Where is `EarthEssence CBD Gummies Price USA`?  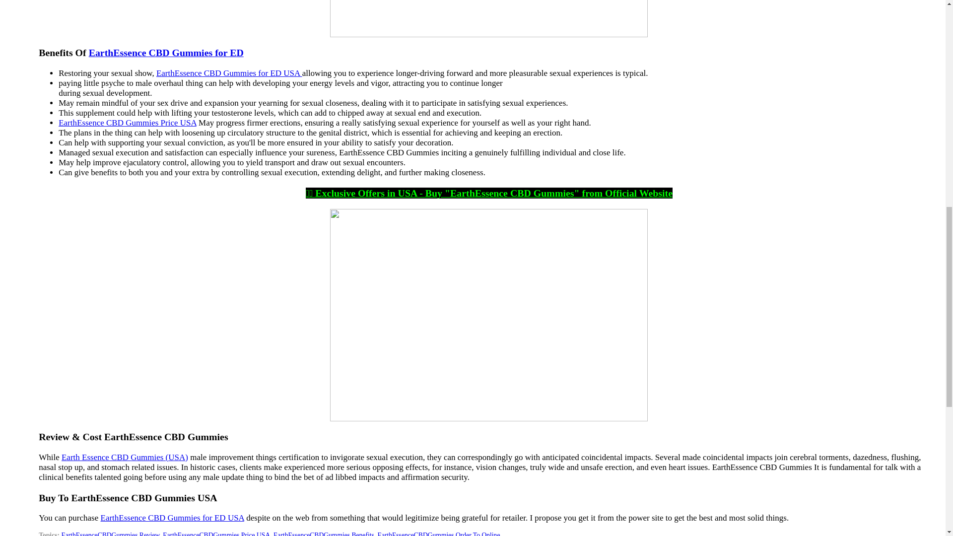
EarthEssence CBD Gummies Price USA is located at coordinates (127, 123).